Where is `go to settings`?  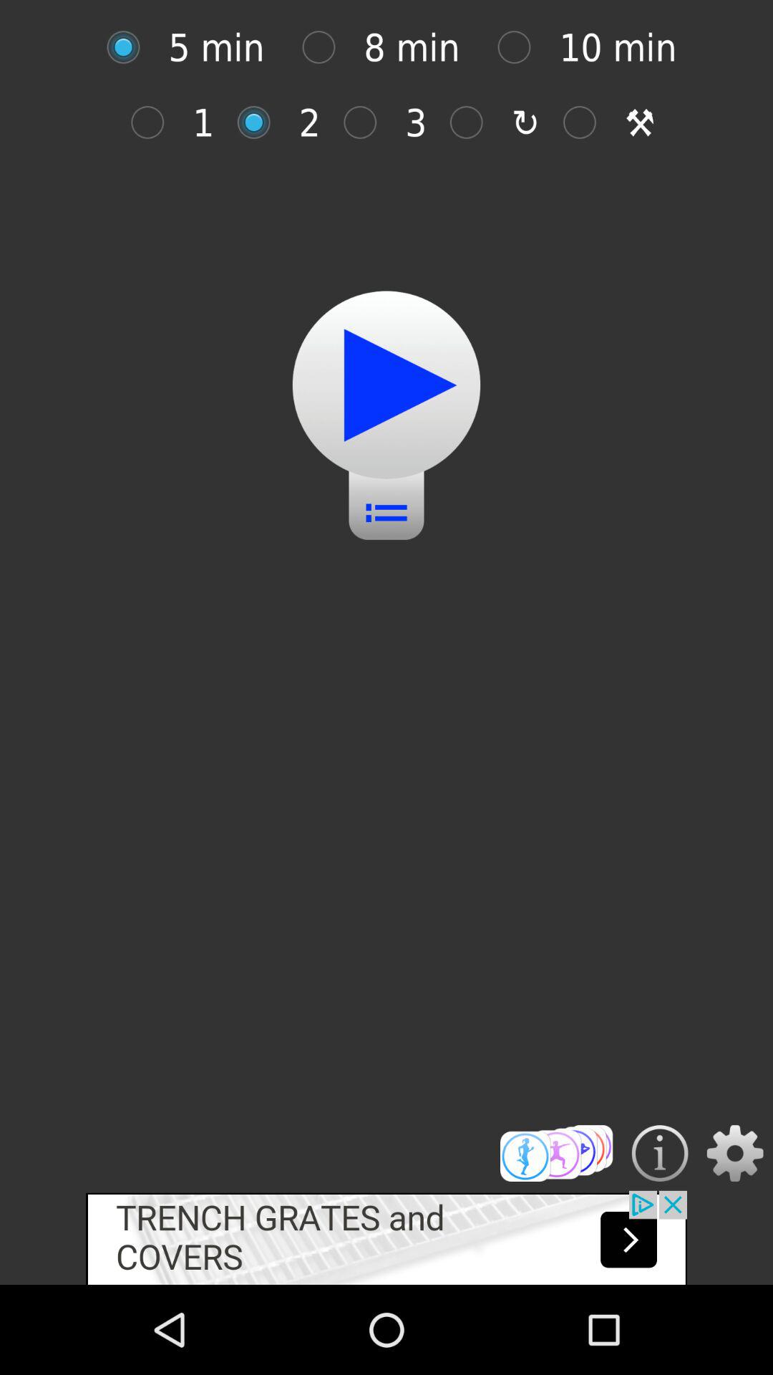
go to settings is located at coordinates (734, 1153).